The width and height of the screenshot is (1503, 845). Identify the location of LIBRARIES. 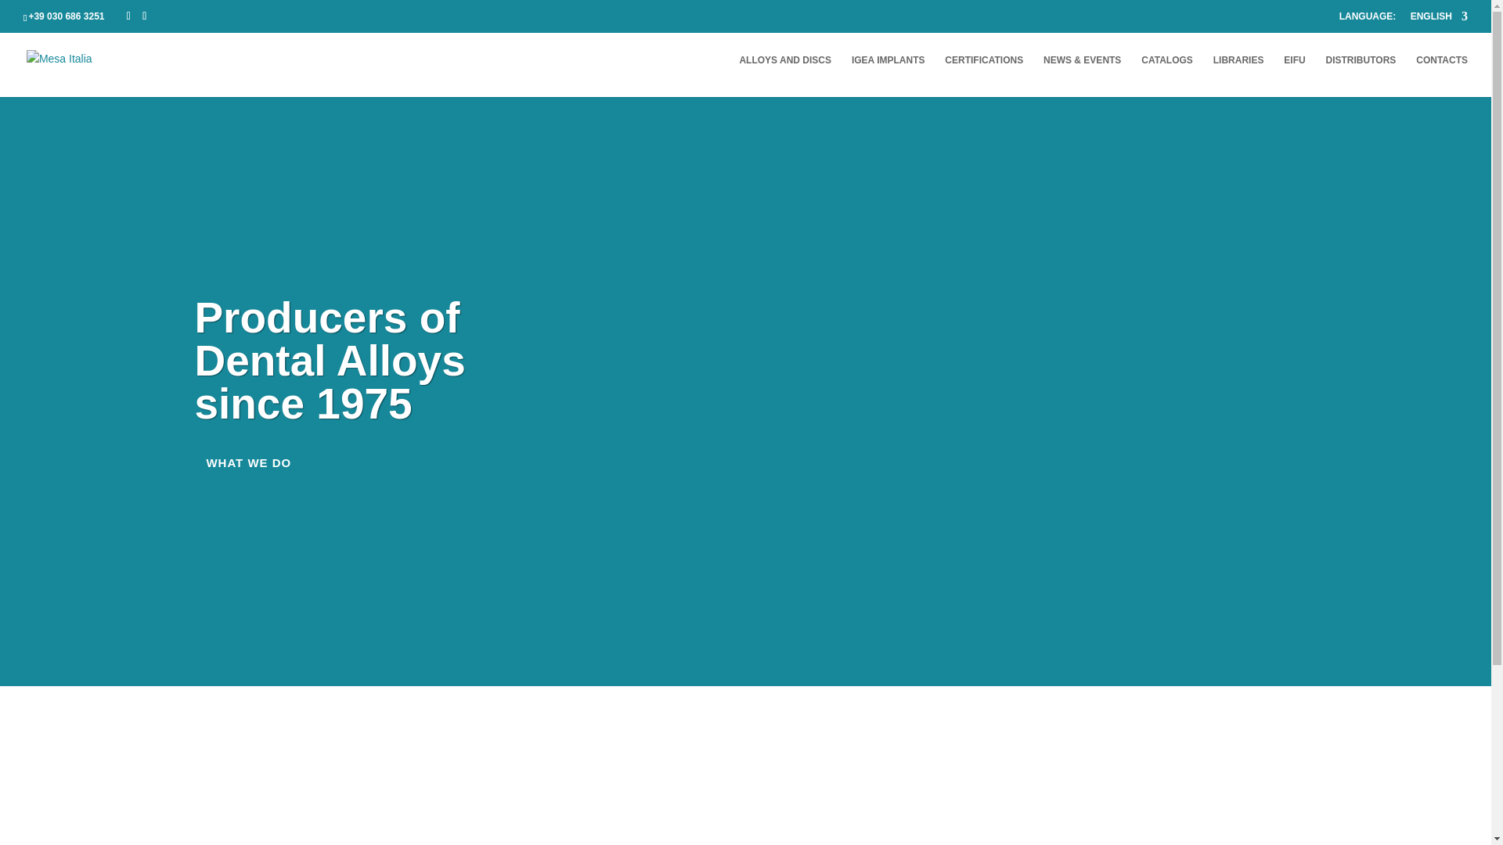
(1238, 76).